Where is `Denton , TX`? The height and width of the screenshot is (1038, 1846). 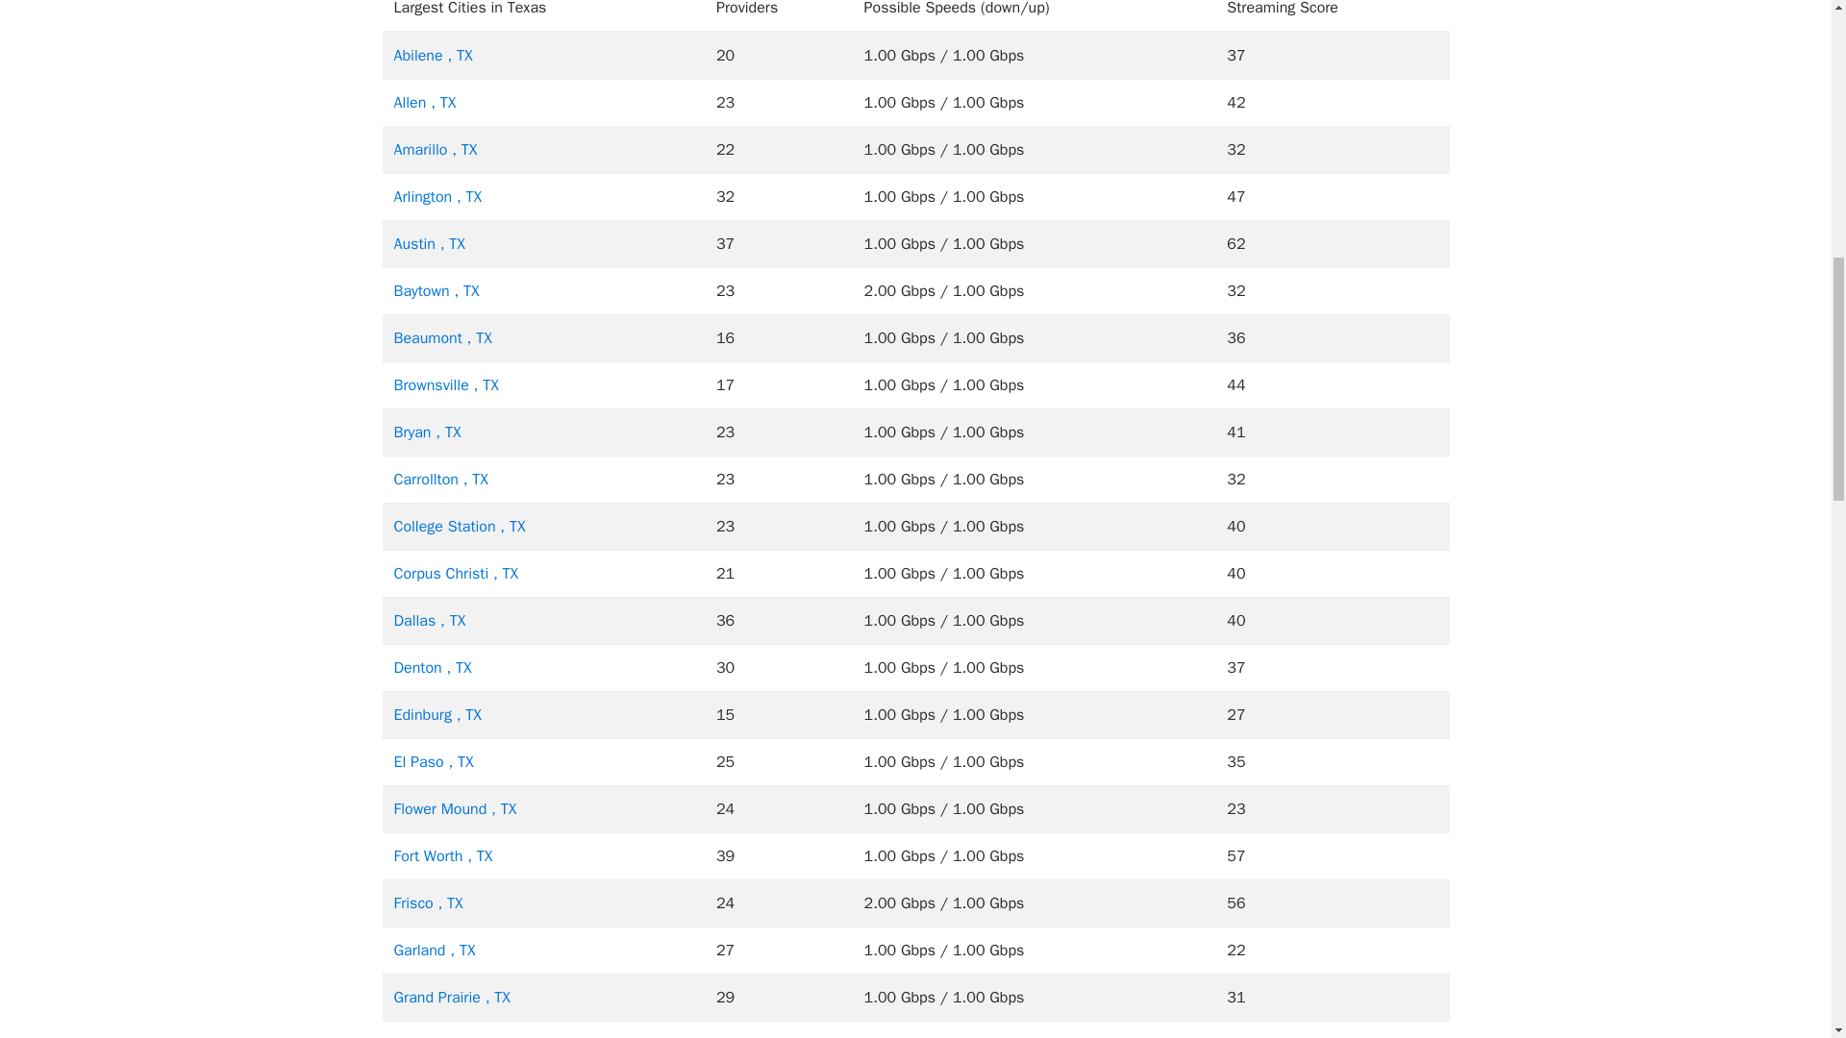
Denton , TX is located at coordinates (433, 667).